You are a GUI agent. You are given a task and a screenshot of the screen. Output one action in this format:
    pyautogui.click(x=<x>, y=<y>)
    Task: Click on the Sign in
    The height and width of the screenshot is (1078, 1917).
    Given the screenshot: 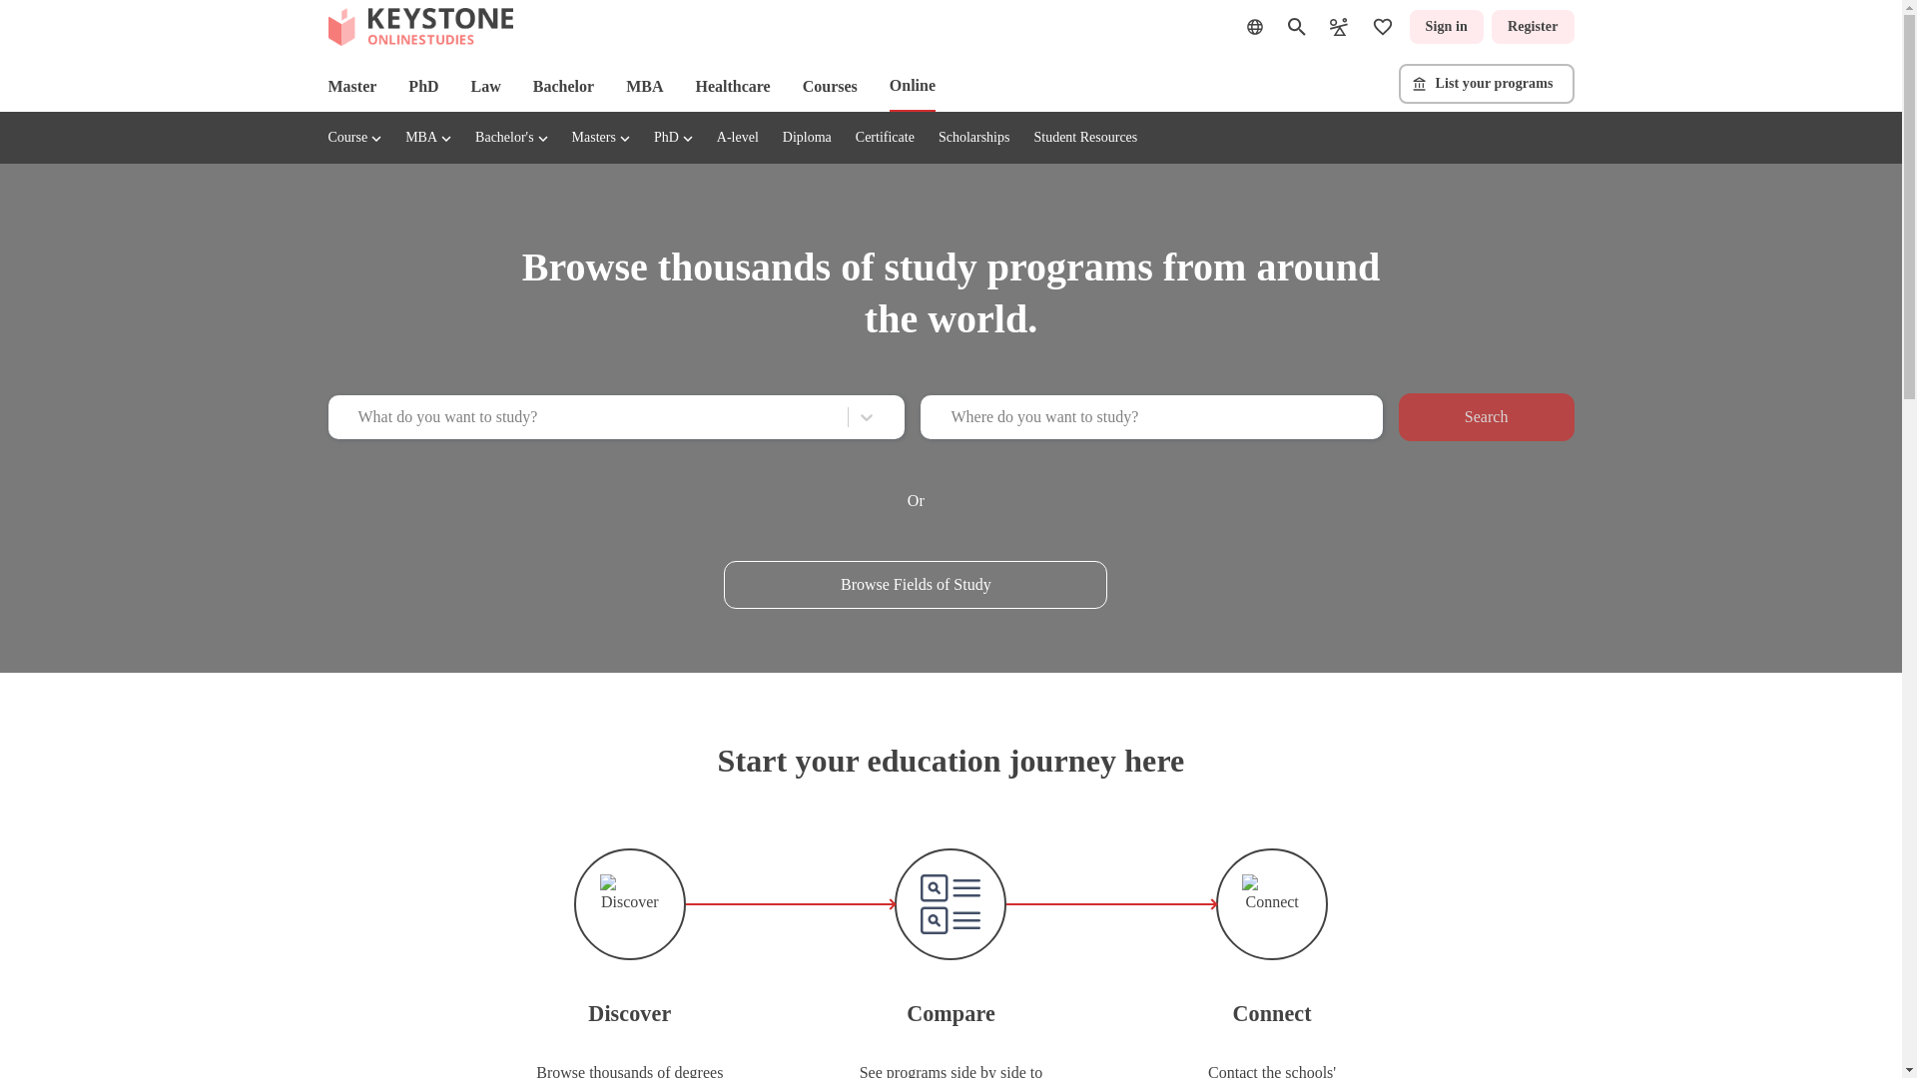 What is the action you would take?
    pyautogui.click(x=1446, y=26)
    